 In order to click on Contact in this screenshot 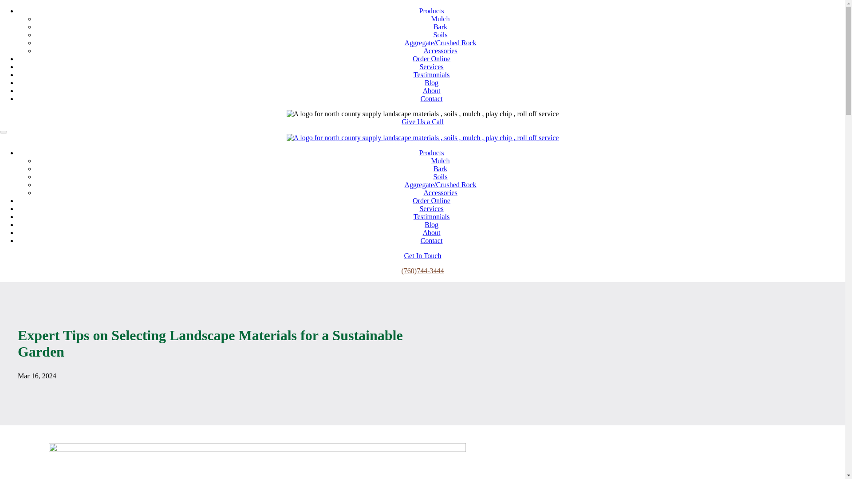, I will do `click(432, 240)`.